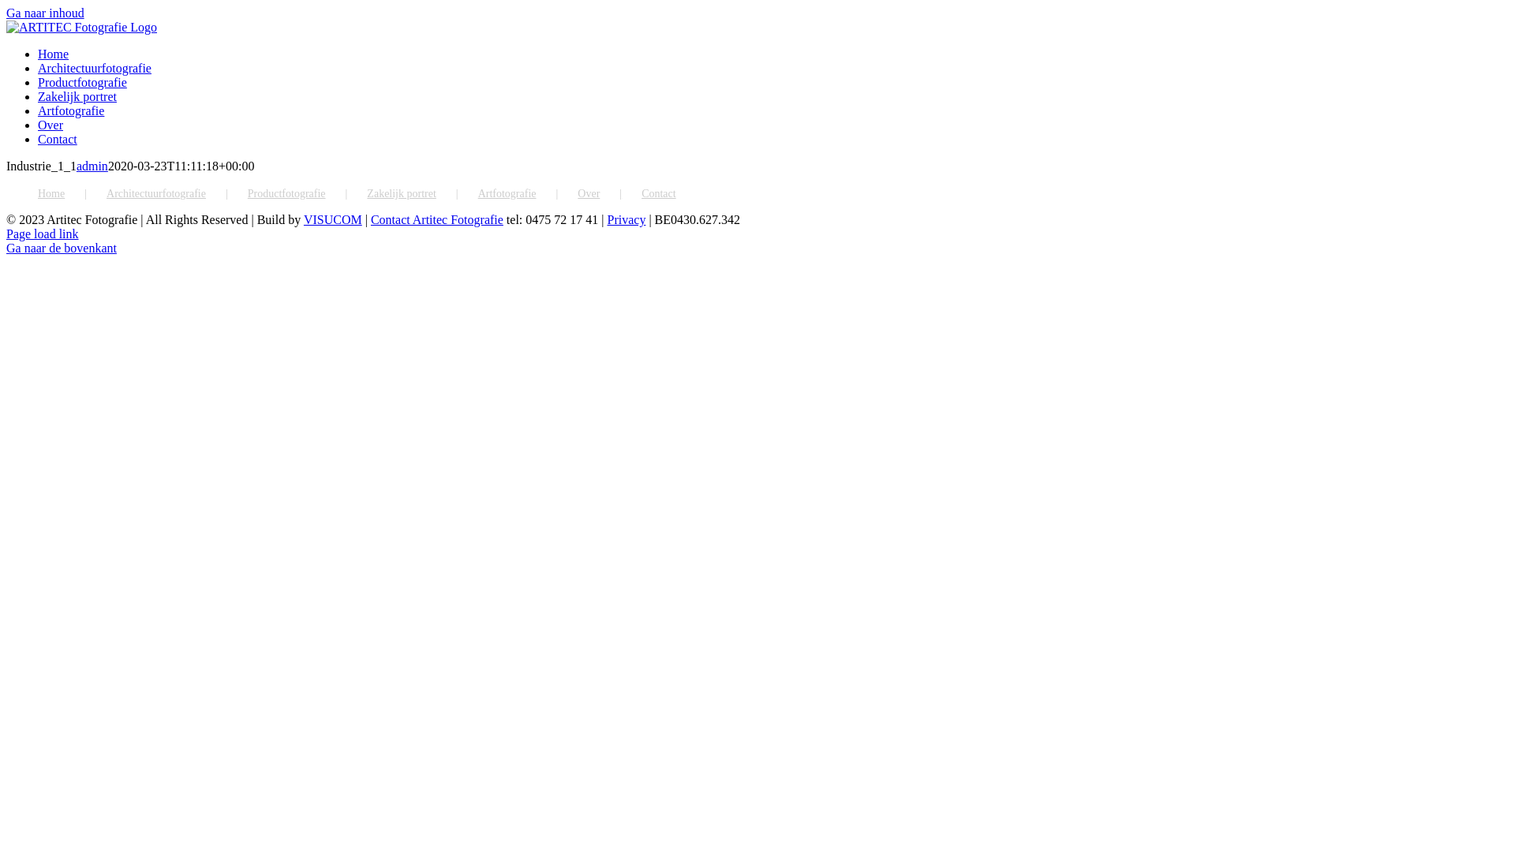 The image size is (1515, 852). Describe the element at coordinates (609, 194) in the screenshot. I see `Over` at that location.